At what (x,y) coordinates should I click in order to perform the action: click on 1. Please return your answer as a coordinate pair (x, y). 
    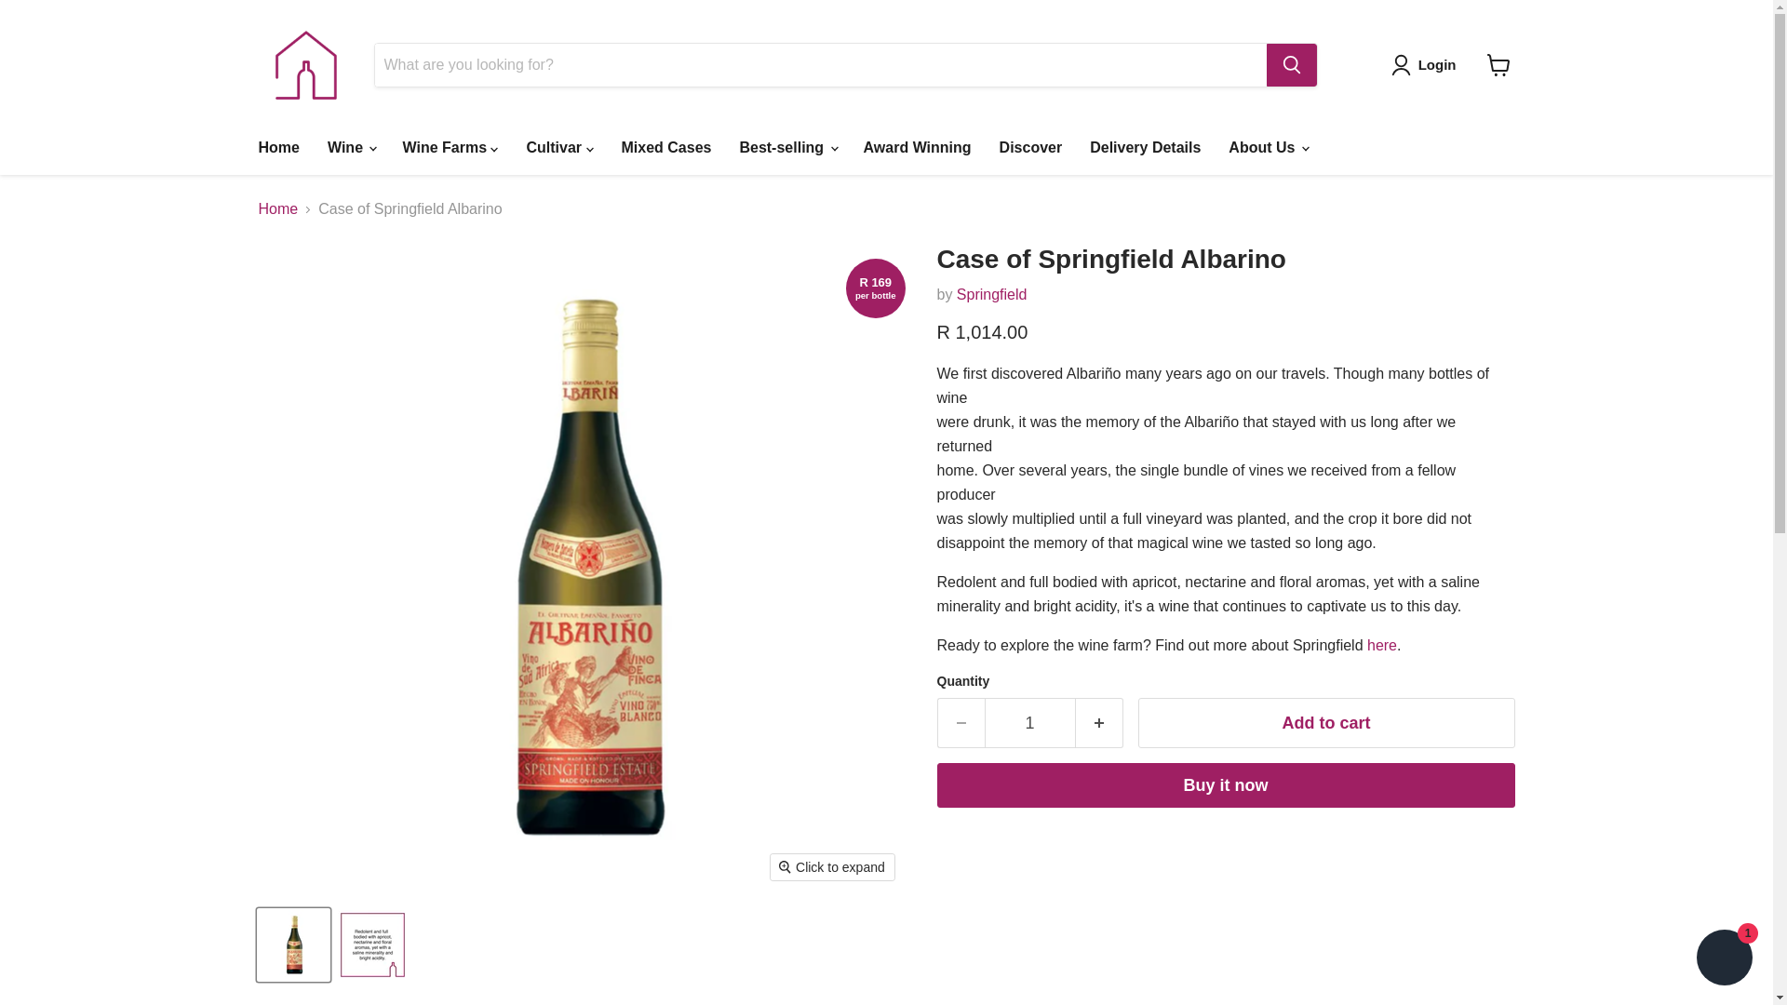
    Looking at the image, I should click on (1029, 722).